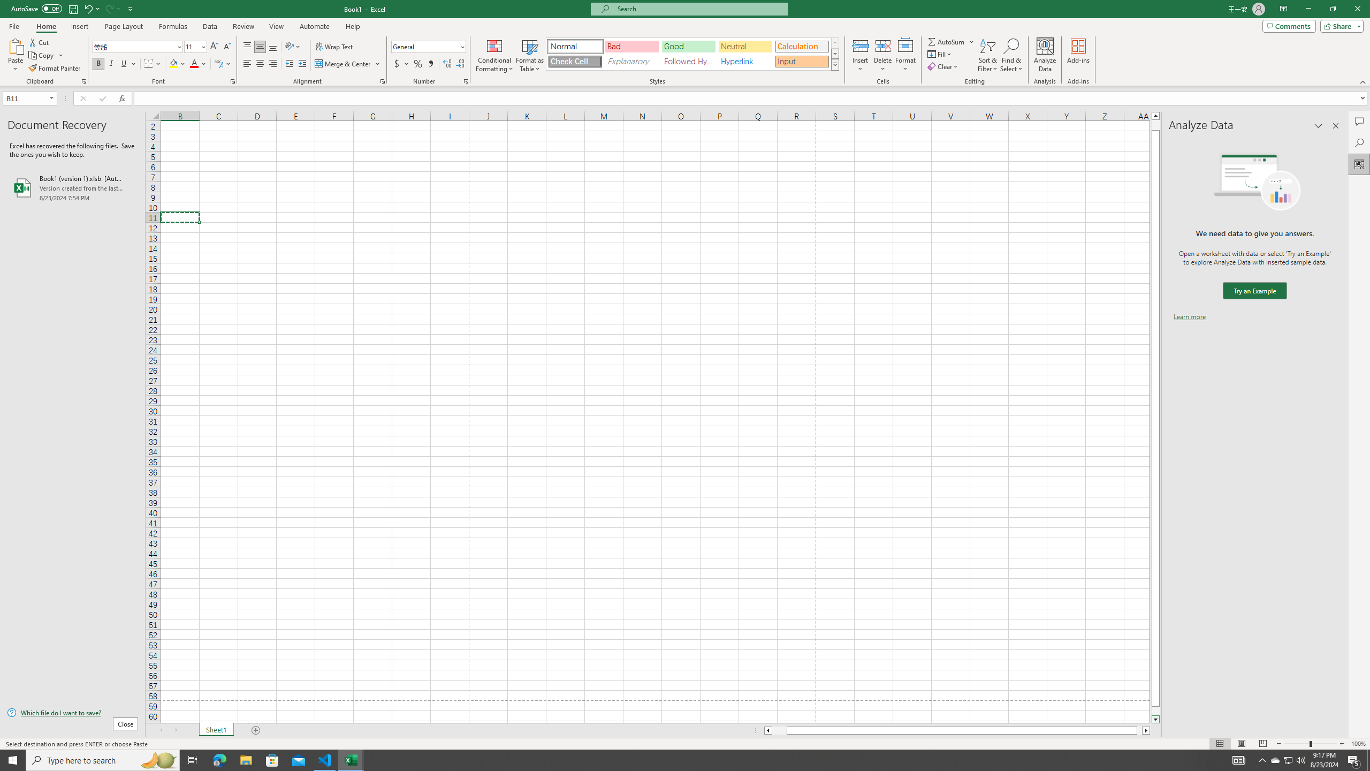 Image resolution: width=1370 pixels, height=771 pixels. Describe the element at coordinates (1254, 291) in the screenshot. I see `We need data to give you answers. Try an Example` at that location.